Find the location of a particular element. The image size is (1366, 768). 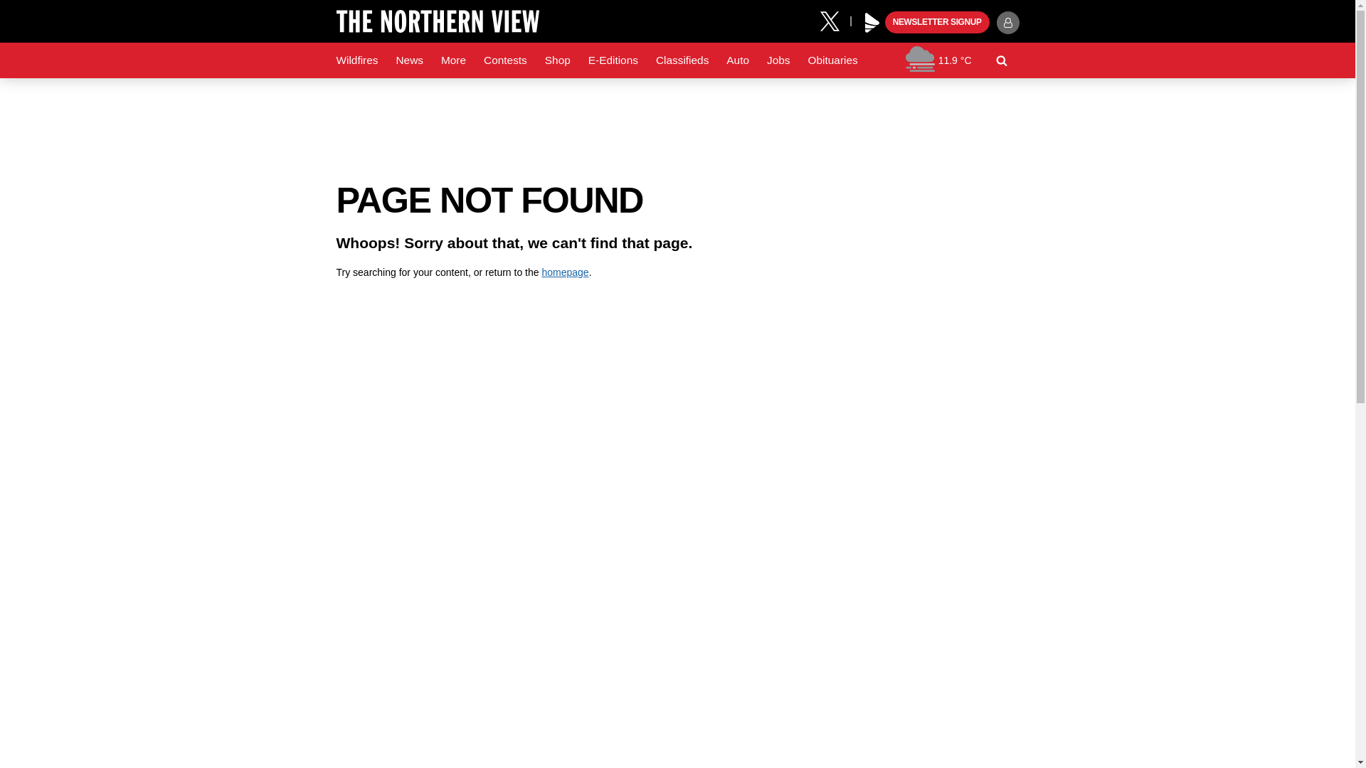

X is located at coordinates (835, 20).